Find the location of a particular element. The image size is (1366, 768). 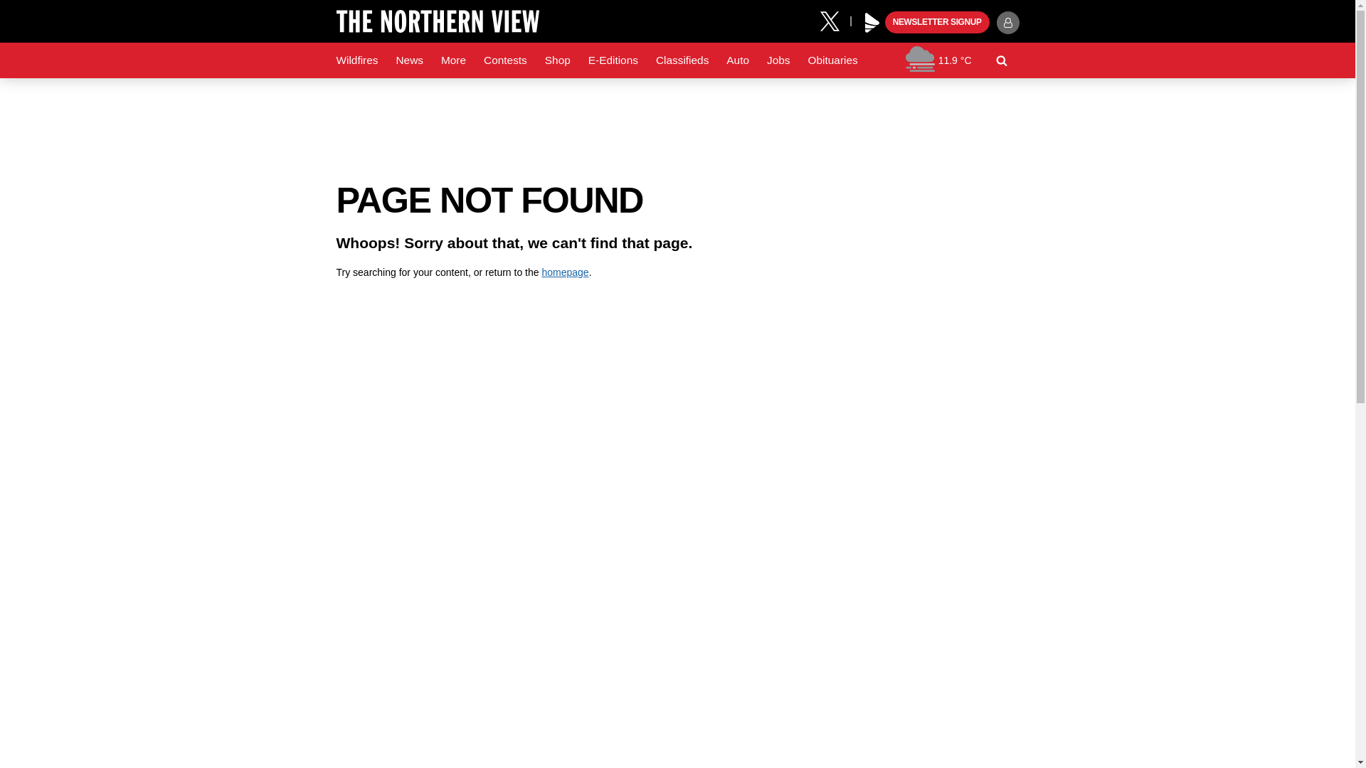

X is located at coordinates (835, 20).